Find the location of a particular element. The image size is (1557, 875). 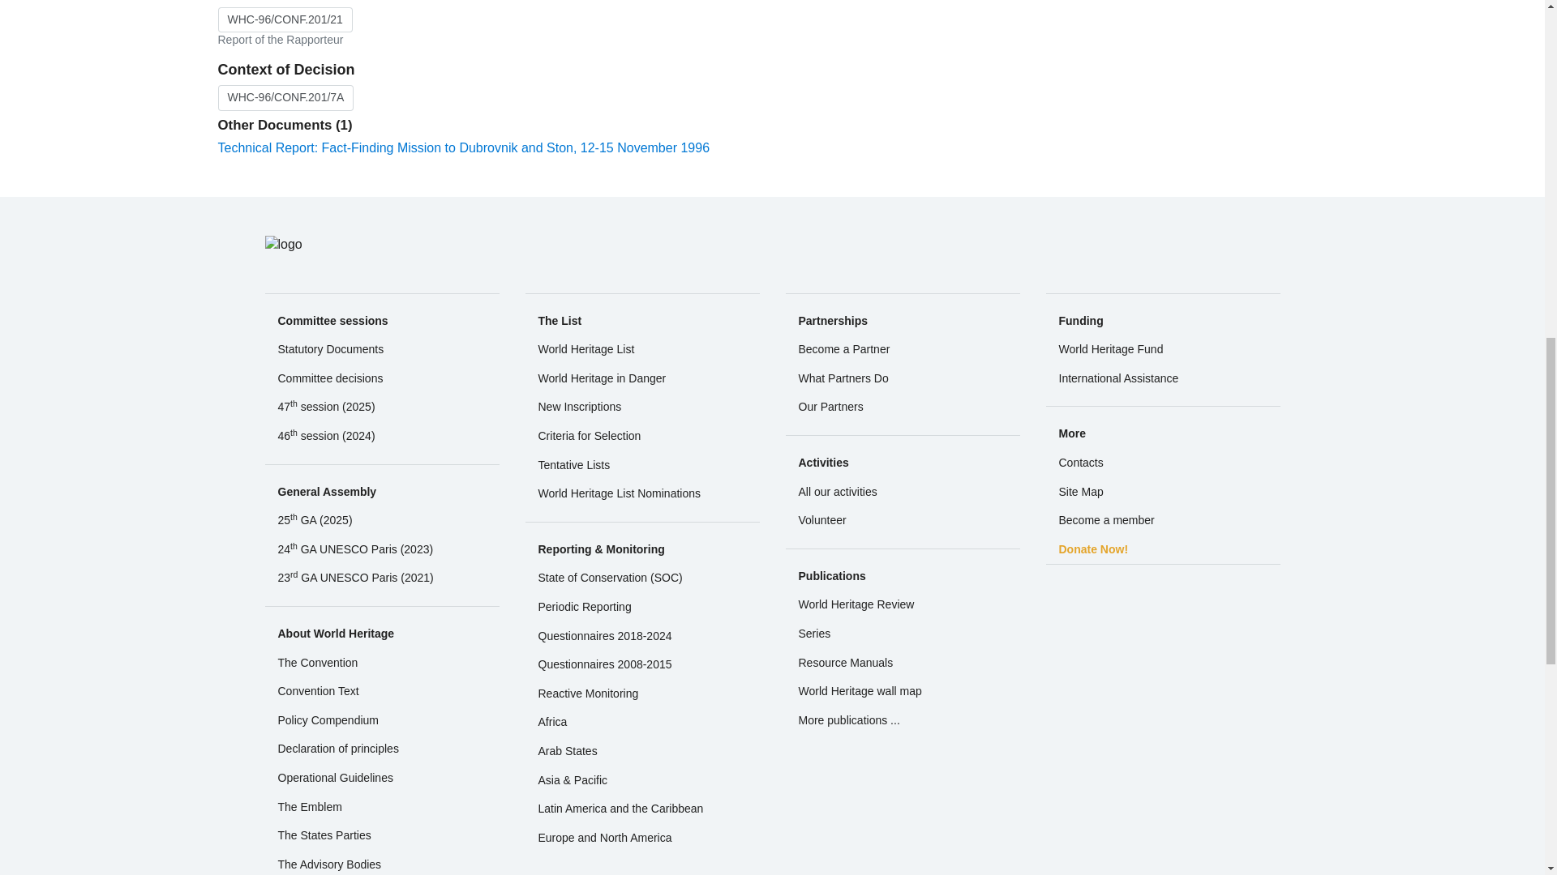

Report of the Rapporteur is located at coordinates (284, 19).